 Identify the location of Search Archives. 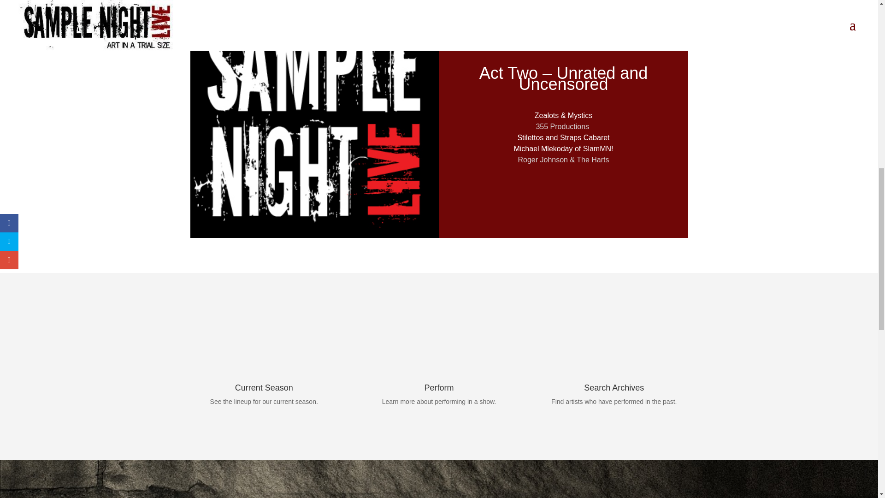
(614, 387).